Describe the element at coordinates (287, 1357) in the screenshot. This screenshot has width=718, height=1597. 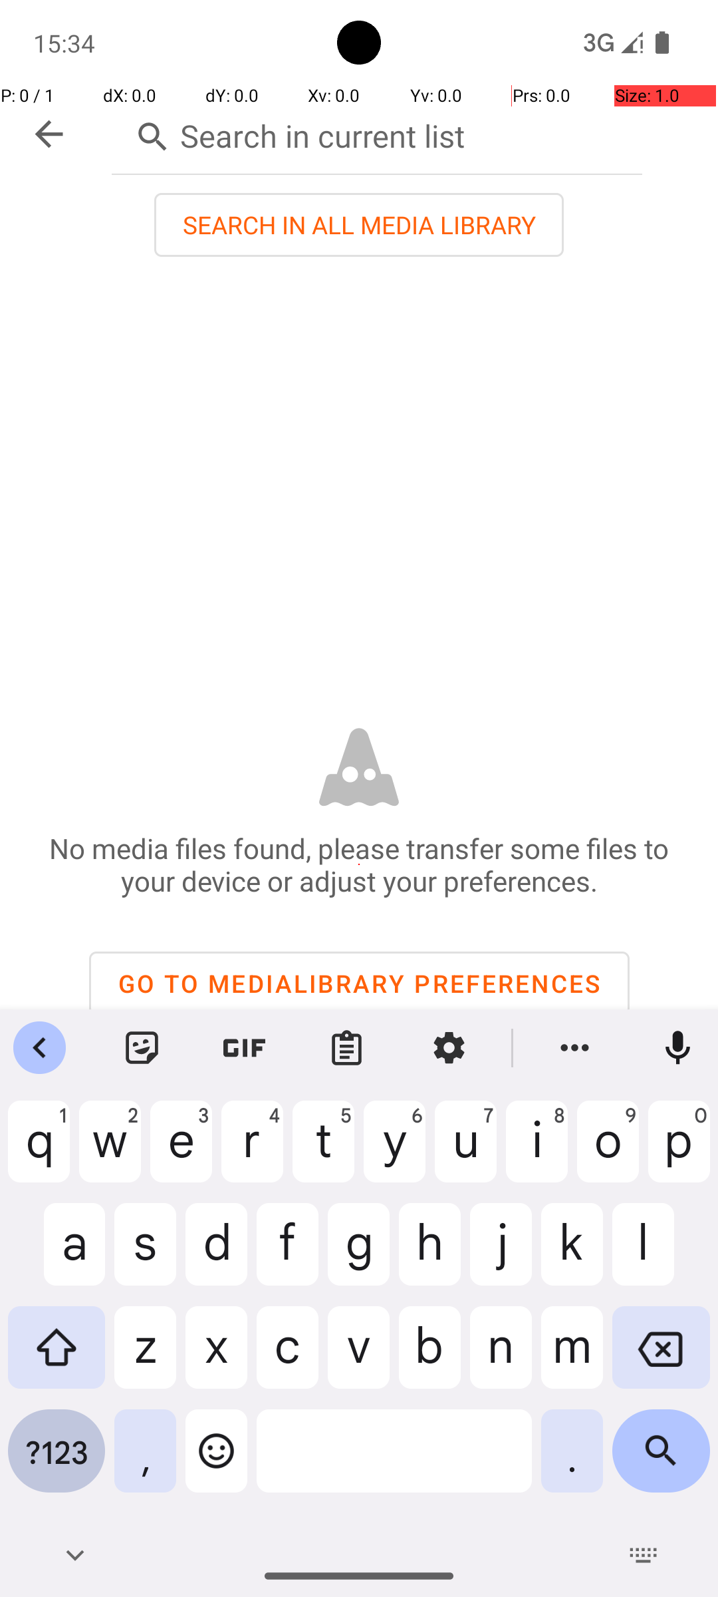
I see `c` at that location.